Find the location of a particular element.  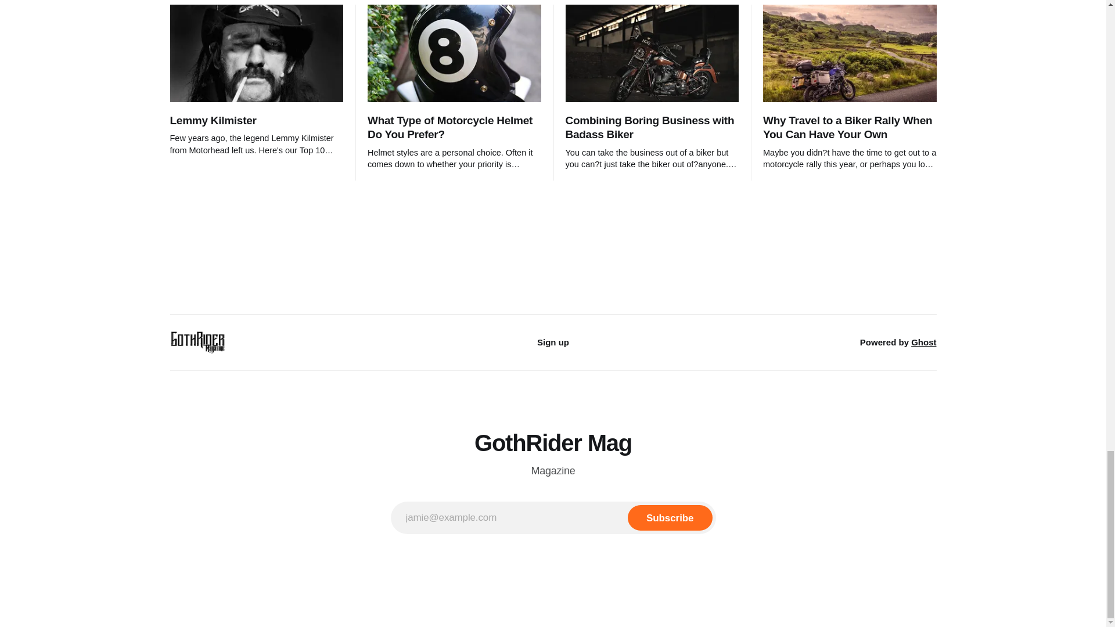

Sign up is located at coordinates (553, 343).